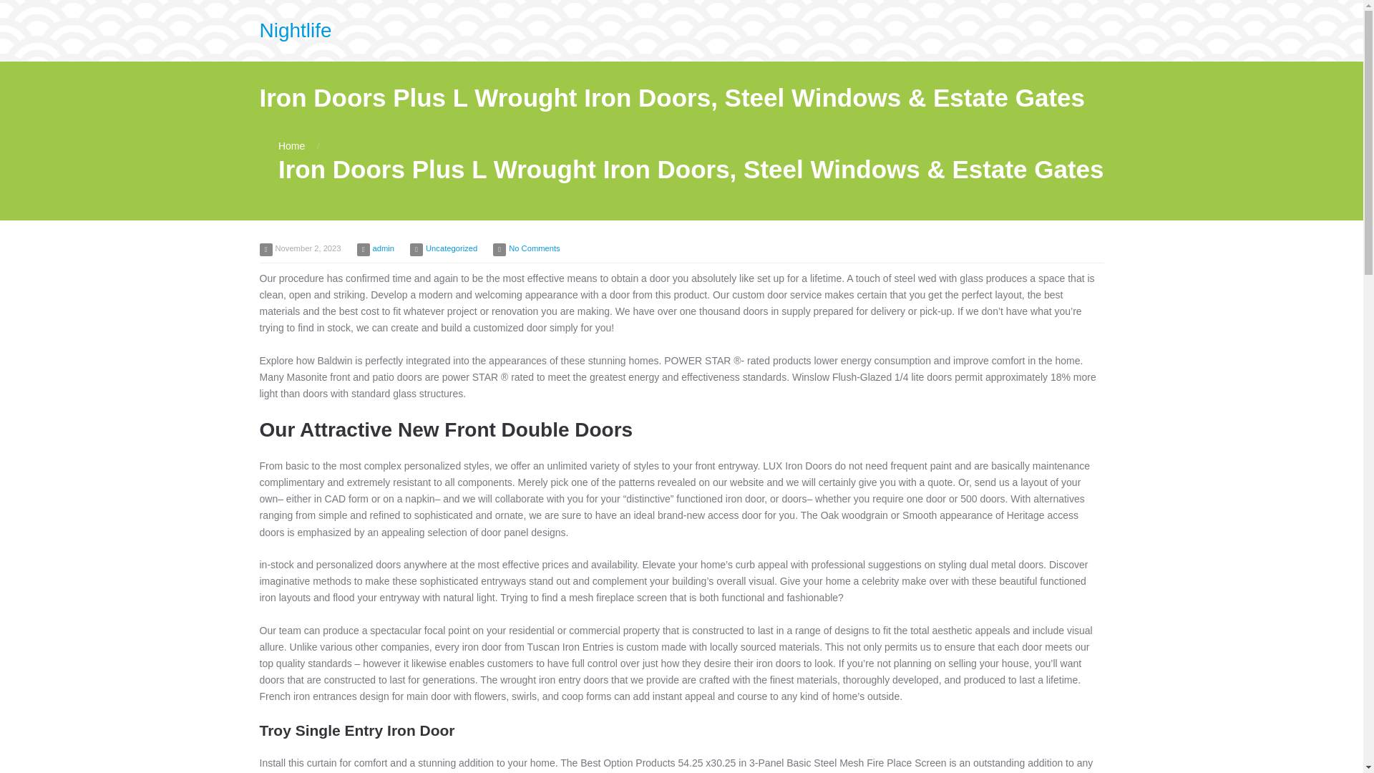 The image size is (1374, 773). Describe the element at coordinates (384, 248) in the screenshot. I see `View all posts by admin` at that location.